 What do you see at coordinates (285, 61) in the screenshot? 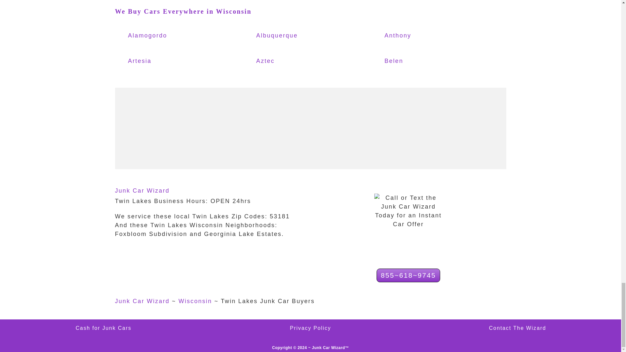
I see `Aztec` at bounding box center [285, 61].